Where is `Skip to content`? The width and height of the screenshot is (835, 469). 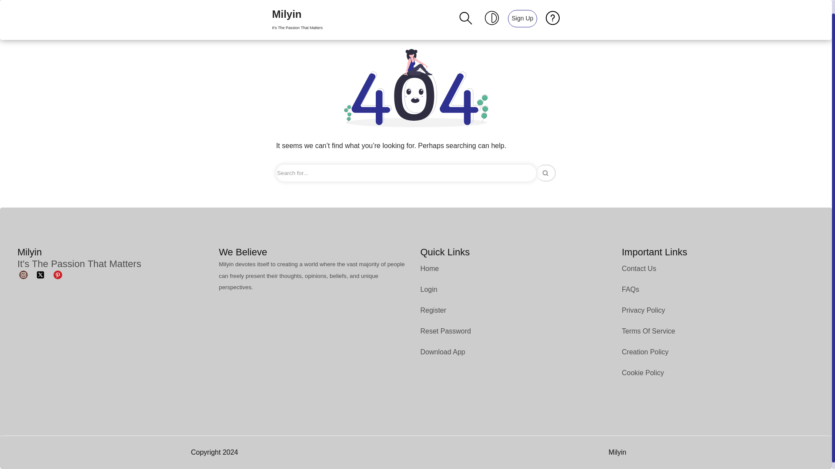
Skip to content is located at coordinates (297, 13).